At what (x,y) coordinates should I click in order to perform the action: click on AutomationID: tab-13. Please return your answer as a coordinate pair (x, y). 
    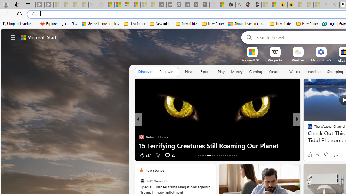
    Looking at the image, I should click on (198, 155).